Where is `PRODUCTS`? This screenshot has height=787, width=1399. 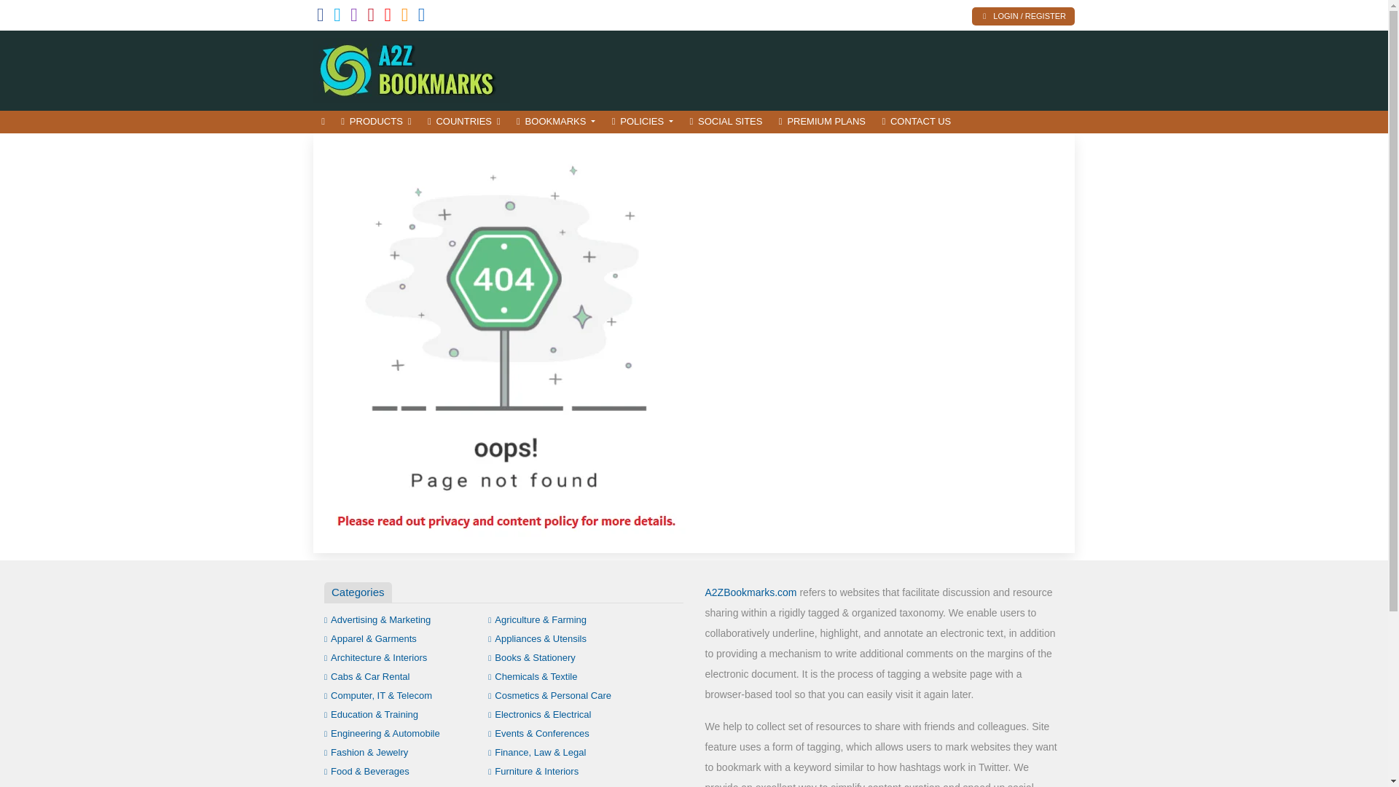 PRODUCTS is located at coordinates (376, 122).